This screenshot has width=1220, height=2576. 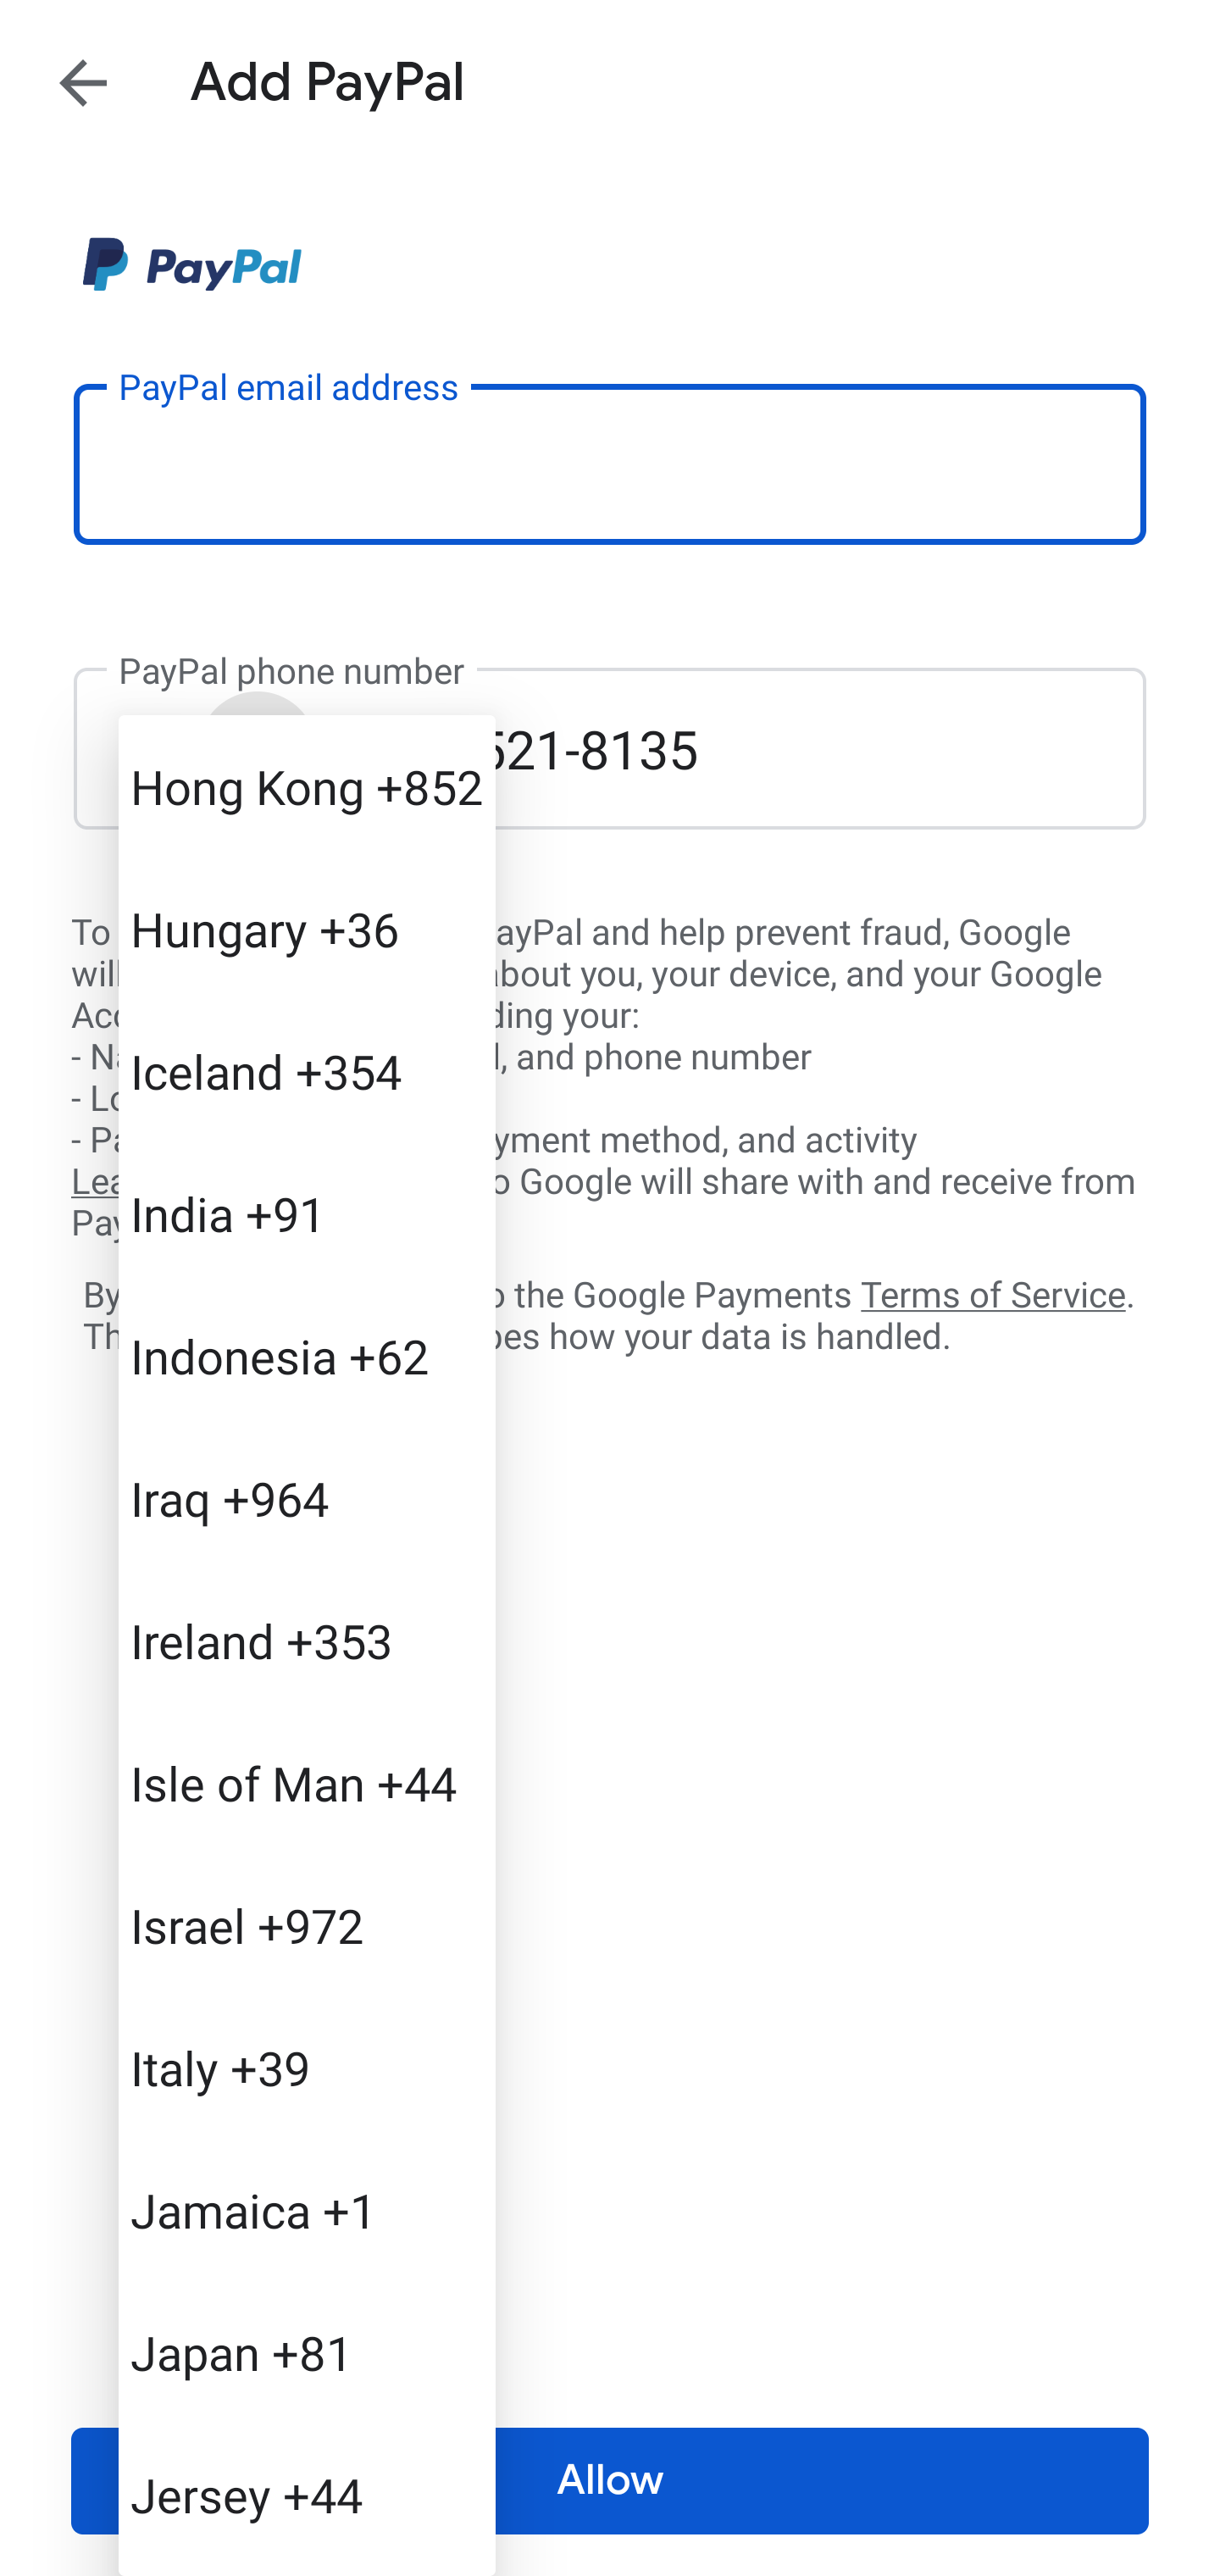 I want to click on Hungary +36, so click(x=307, y=929).